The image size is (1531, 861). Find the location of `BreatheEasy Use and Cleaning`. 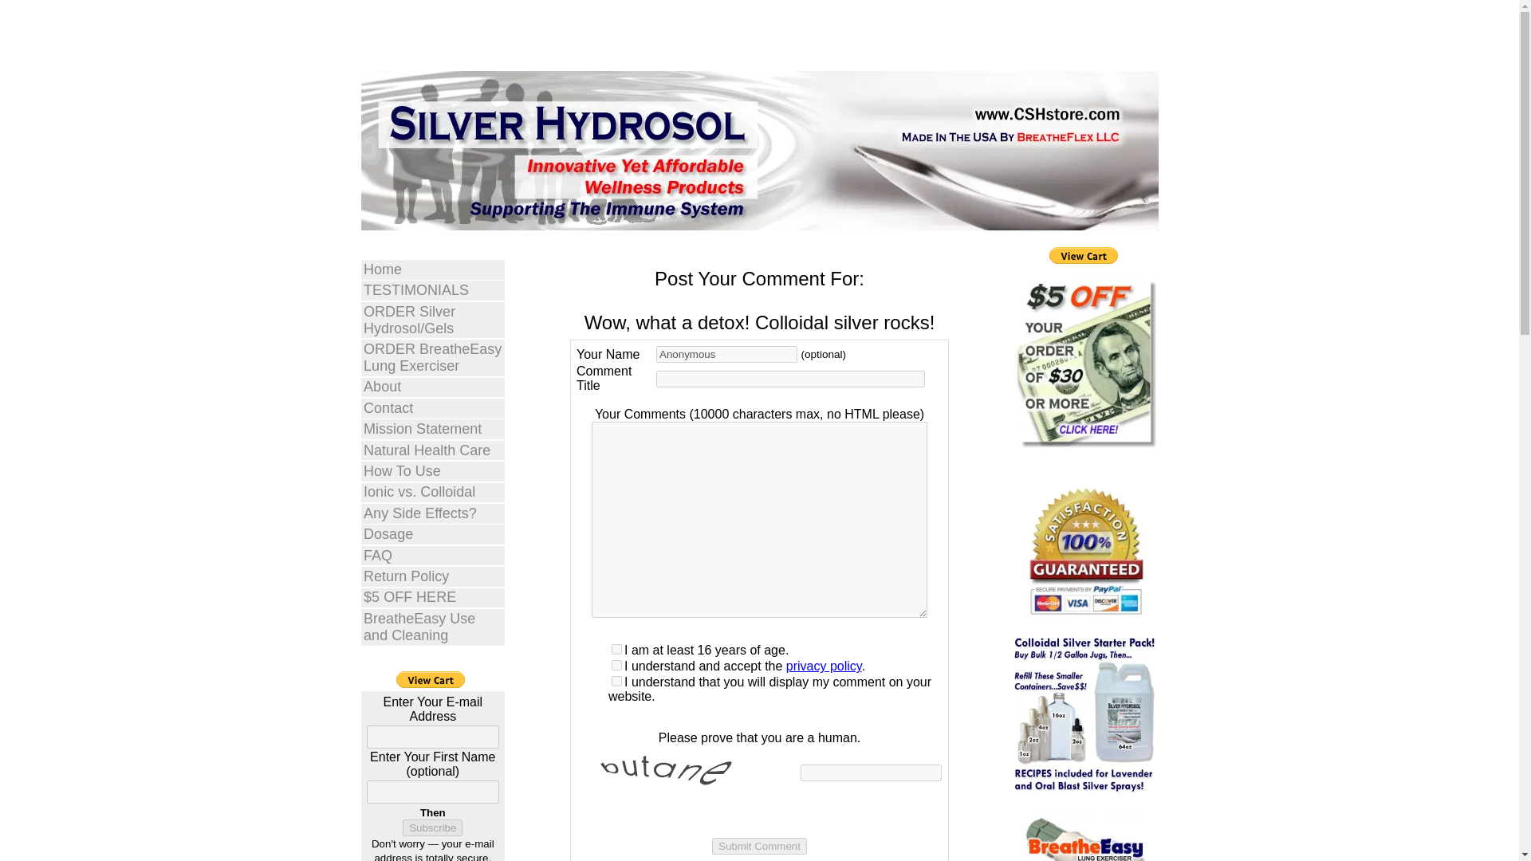

BreatheEasy Use and Cleaning is located at coordinates (432, 627).